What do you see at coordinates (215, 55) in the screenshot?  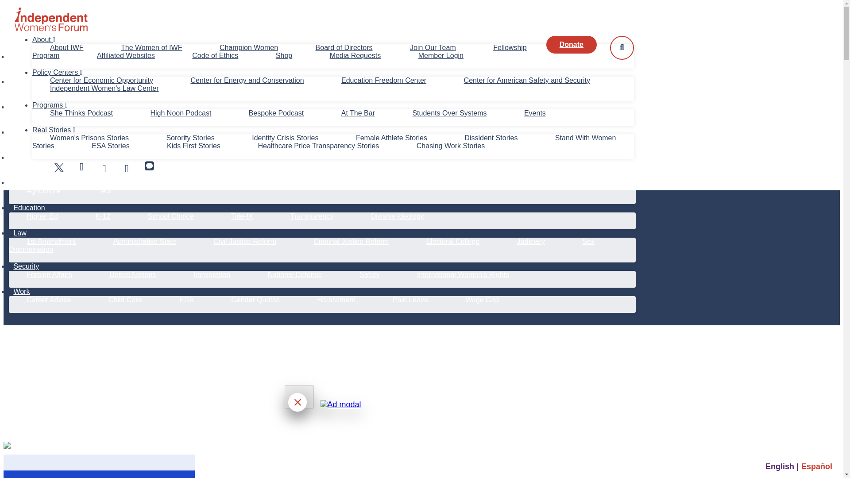 I see `Code of Ethics` at bounding box center [215, 55].